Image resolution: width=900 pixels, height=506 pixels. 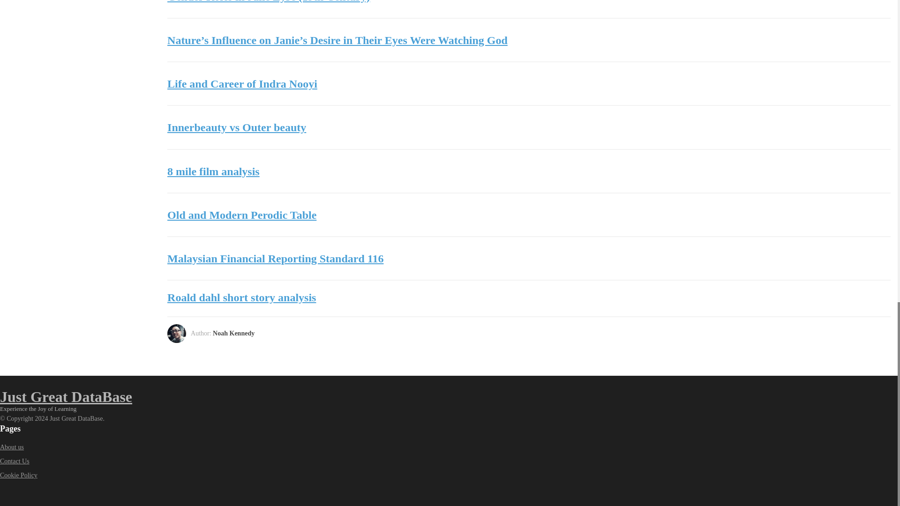 I want to click on Innerbeauty vs Outer beauty, so click(x=529, y=127).